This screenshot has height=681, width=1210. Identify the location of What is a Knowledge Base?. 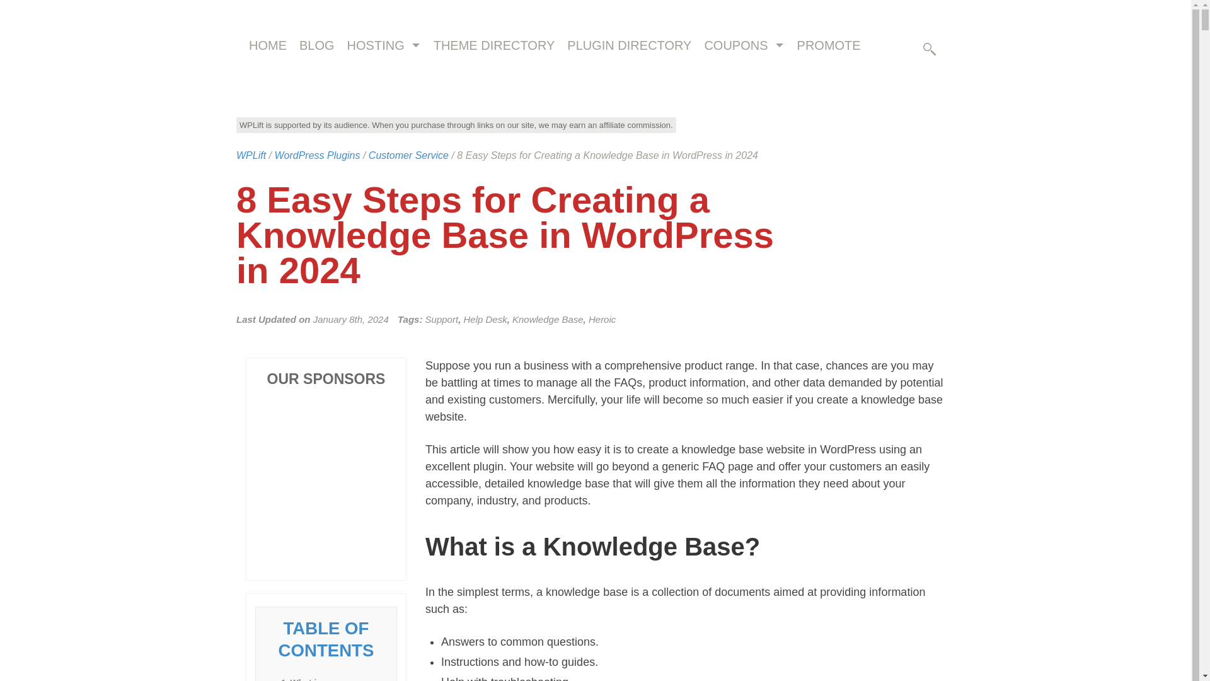
(326, 678).